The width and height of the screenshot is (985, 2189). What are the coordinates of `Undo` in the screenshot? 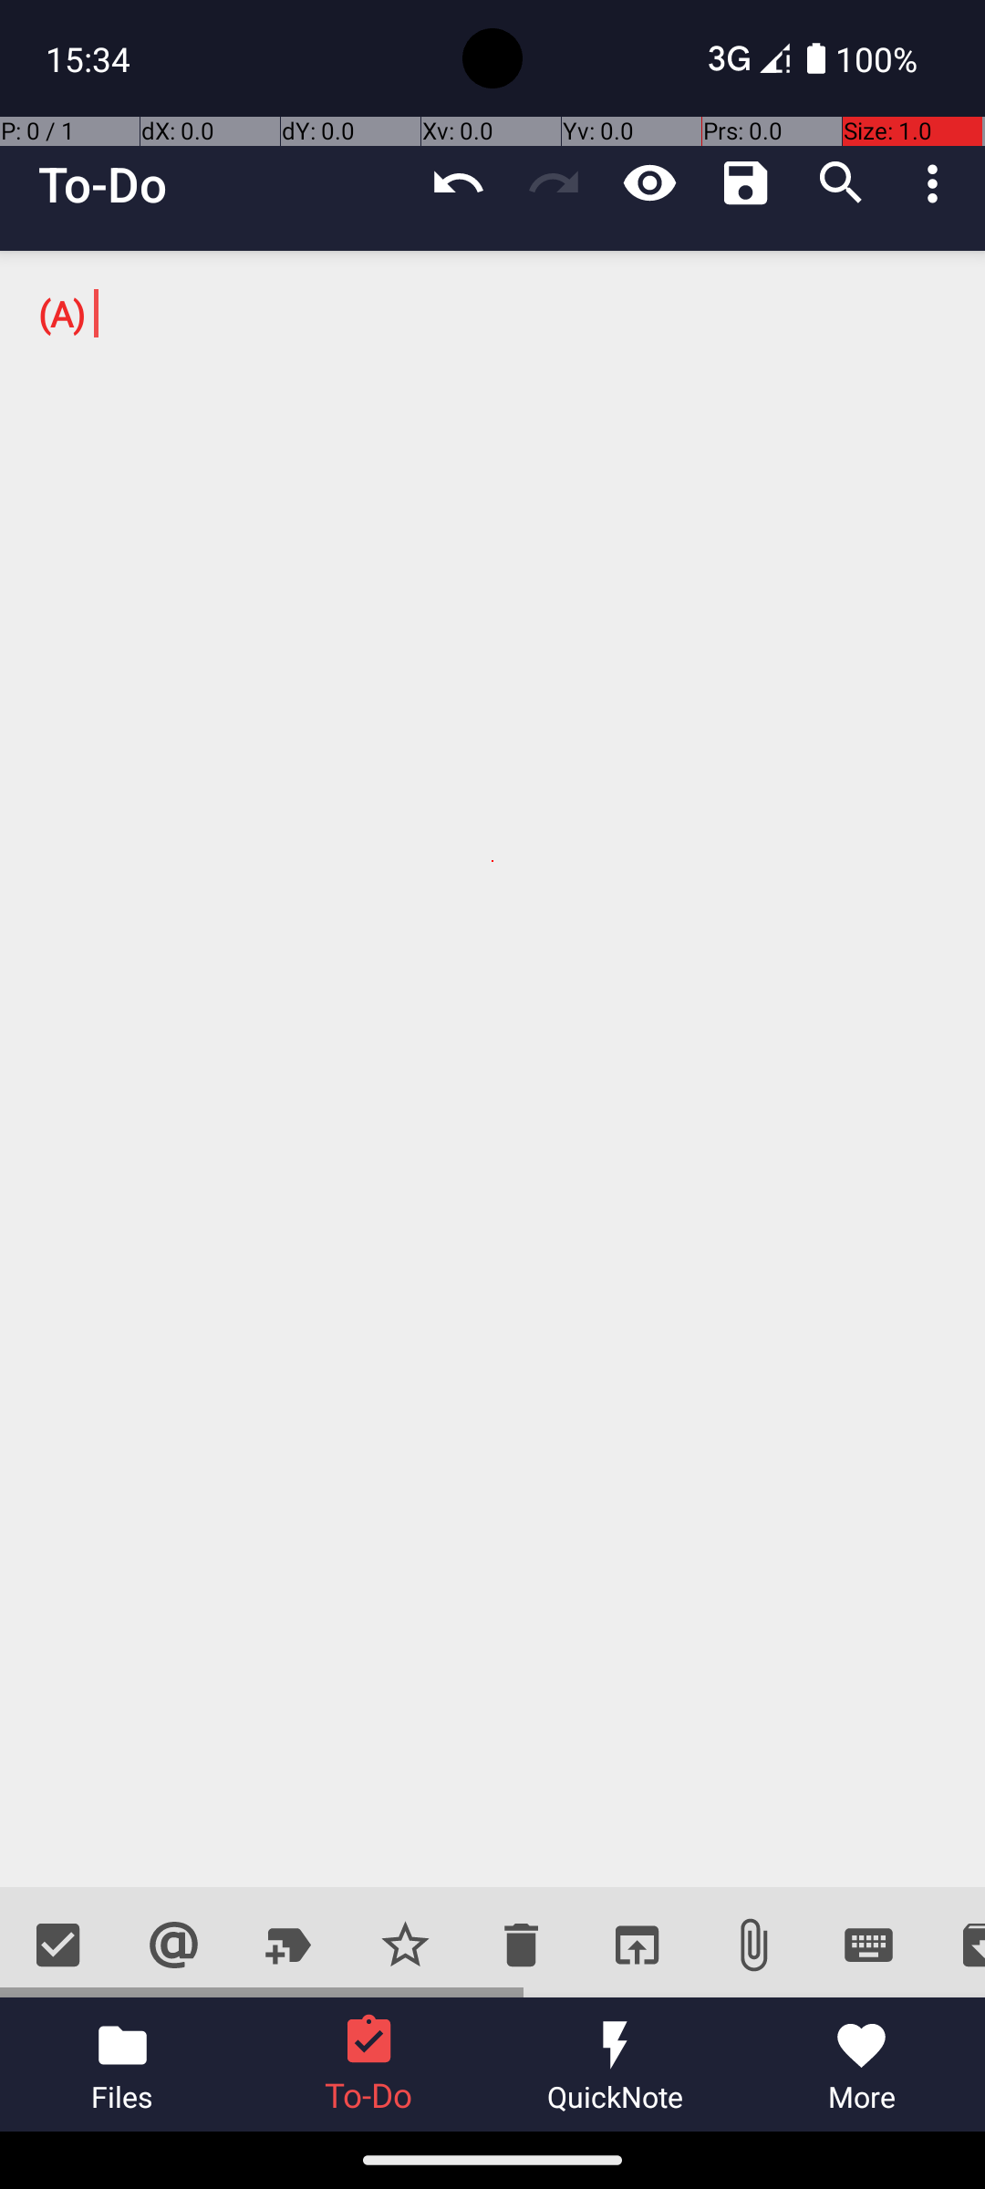 It's located at (458, 183).